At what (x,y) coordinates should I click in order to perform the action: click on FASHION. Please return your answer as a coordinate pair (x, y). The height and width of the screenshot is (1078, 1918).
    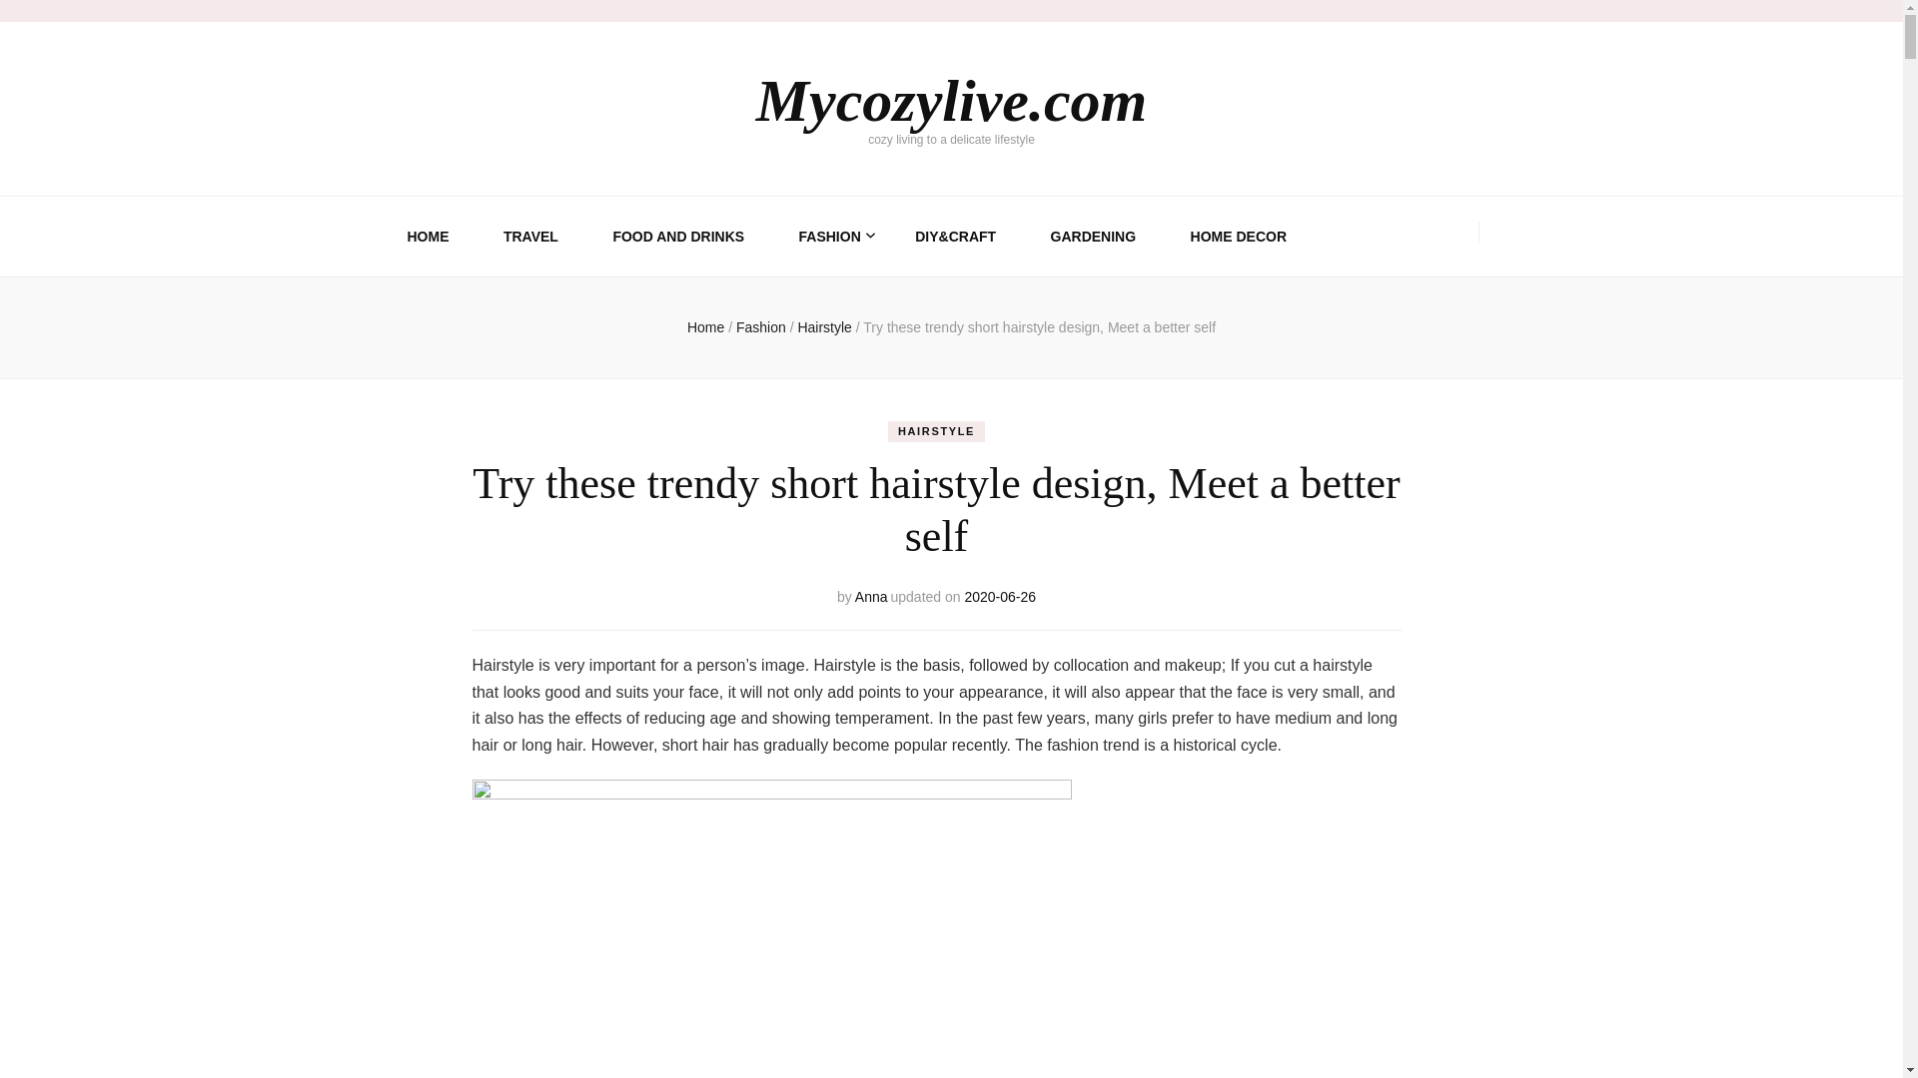
    Looking at the image, I should click on (830, 236).